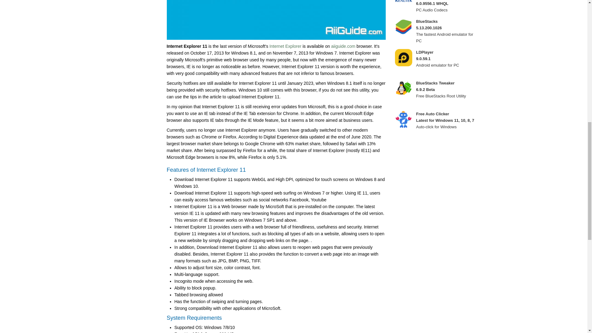  I want to click on View image Internet Explorer, so click(276, 20).